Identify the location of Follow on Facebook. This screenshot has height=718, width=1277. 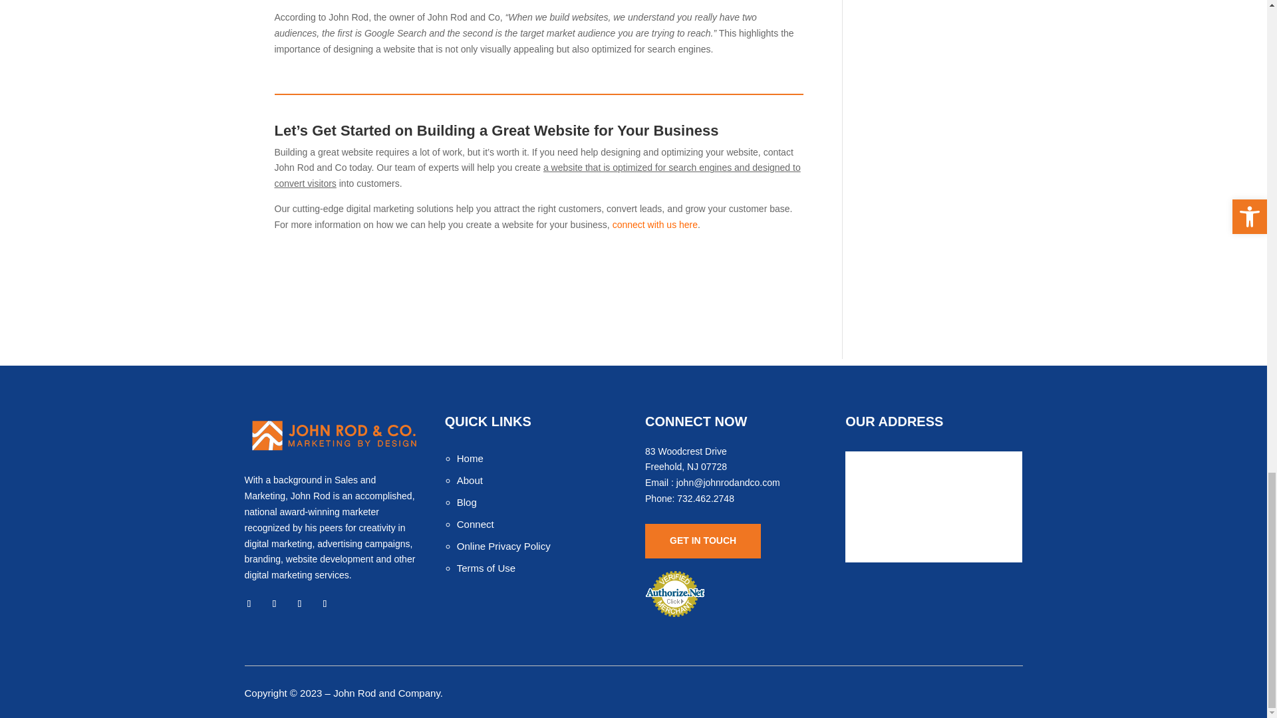
(249, 604).